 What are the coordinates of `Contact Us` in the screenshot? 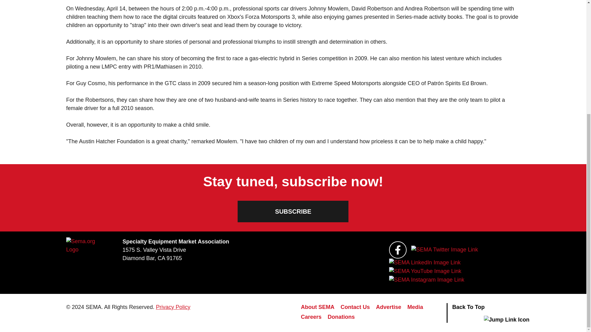 It's located at (355, 308).